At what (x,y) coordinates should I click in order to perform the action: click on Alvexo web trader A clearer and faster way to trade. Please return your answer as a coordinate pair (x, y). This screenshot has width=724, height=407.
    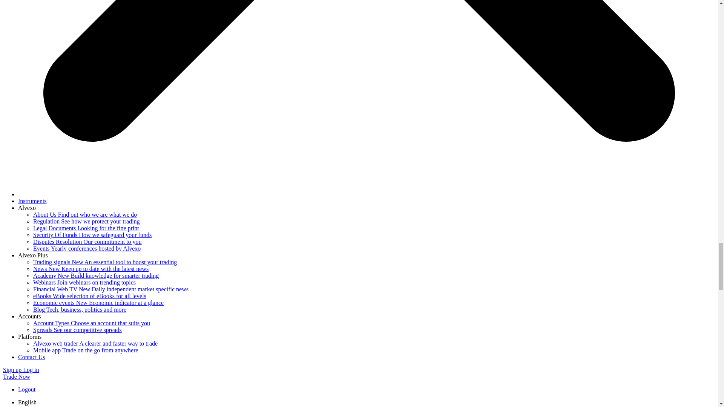
    Looking at the image, I should click on (95, 343).